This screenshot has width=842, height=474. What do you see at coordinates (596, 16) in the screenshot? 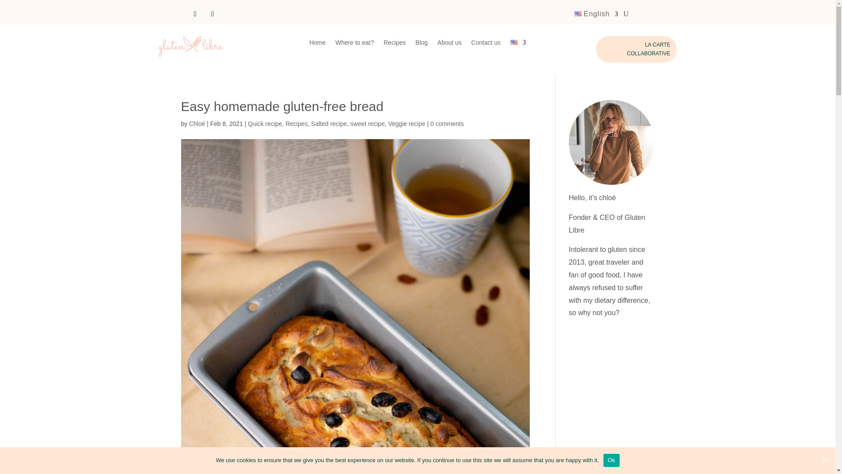
I see `English` at bounding box center [596, 16].